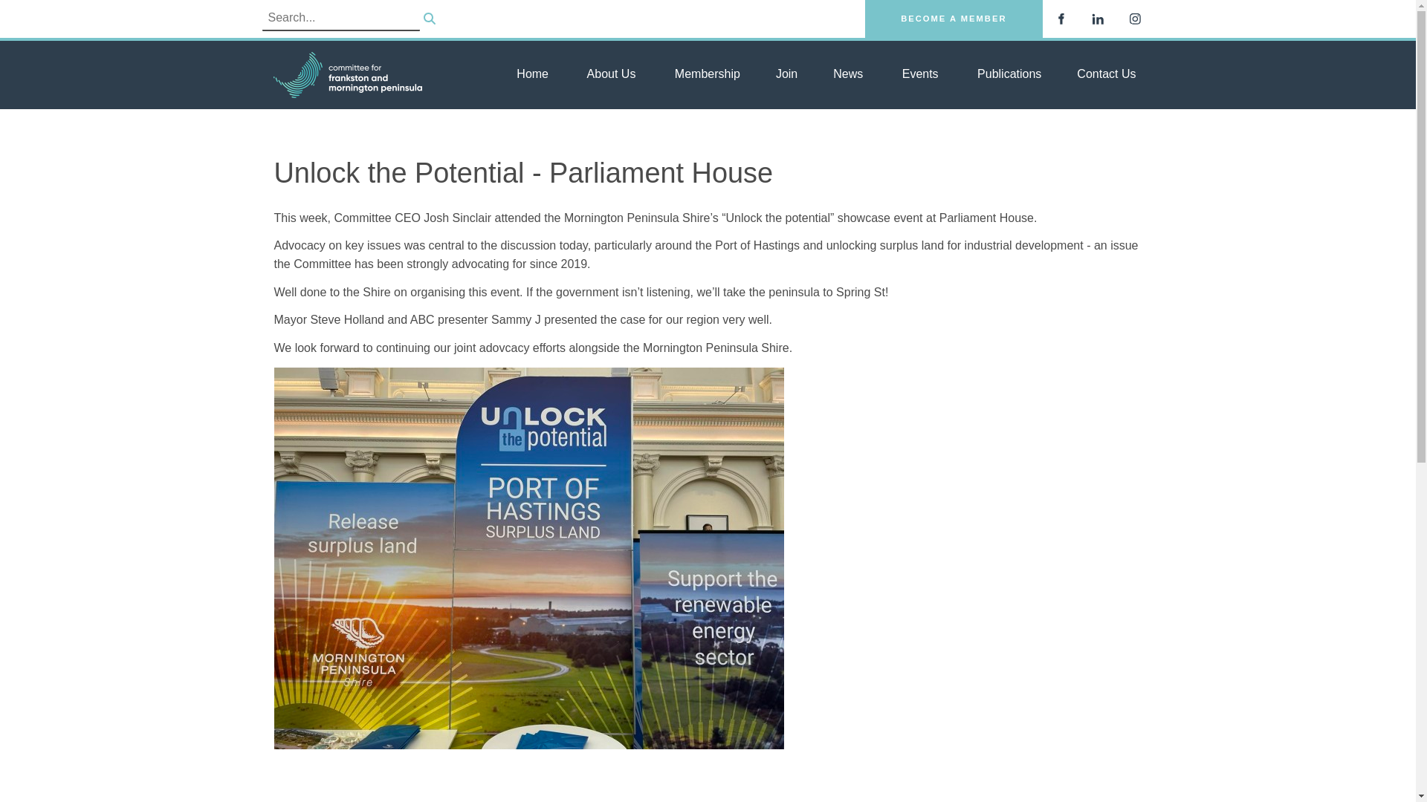 This screenshot has height=802, width=1427. Describe the element at coordinates (705, 74) in the screenshot. I see `Membership` at that location.